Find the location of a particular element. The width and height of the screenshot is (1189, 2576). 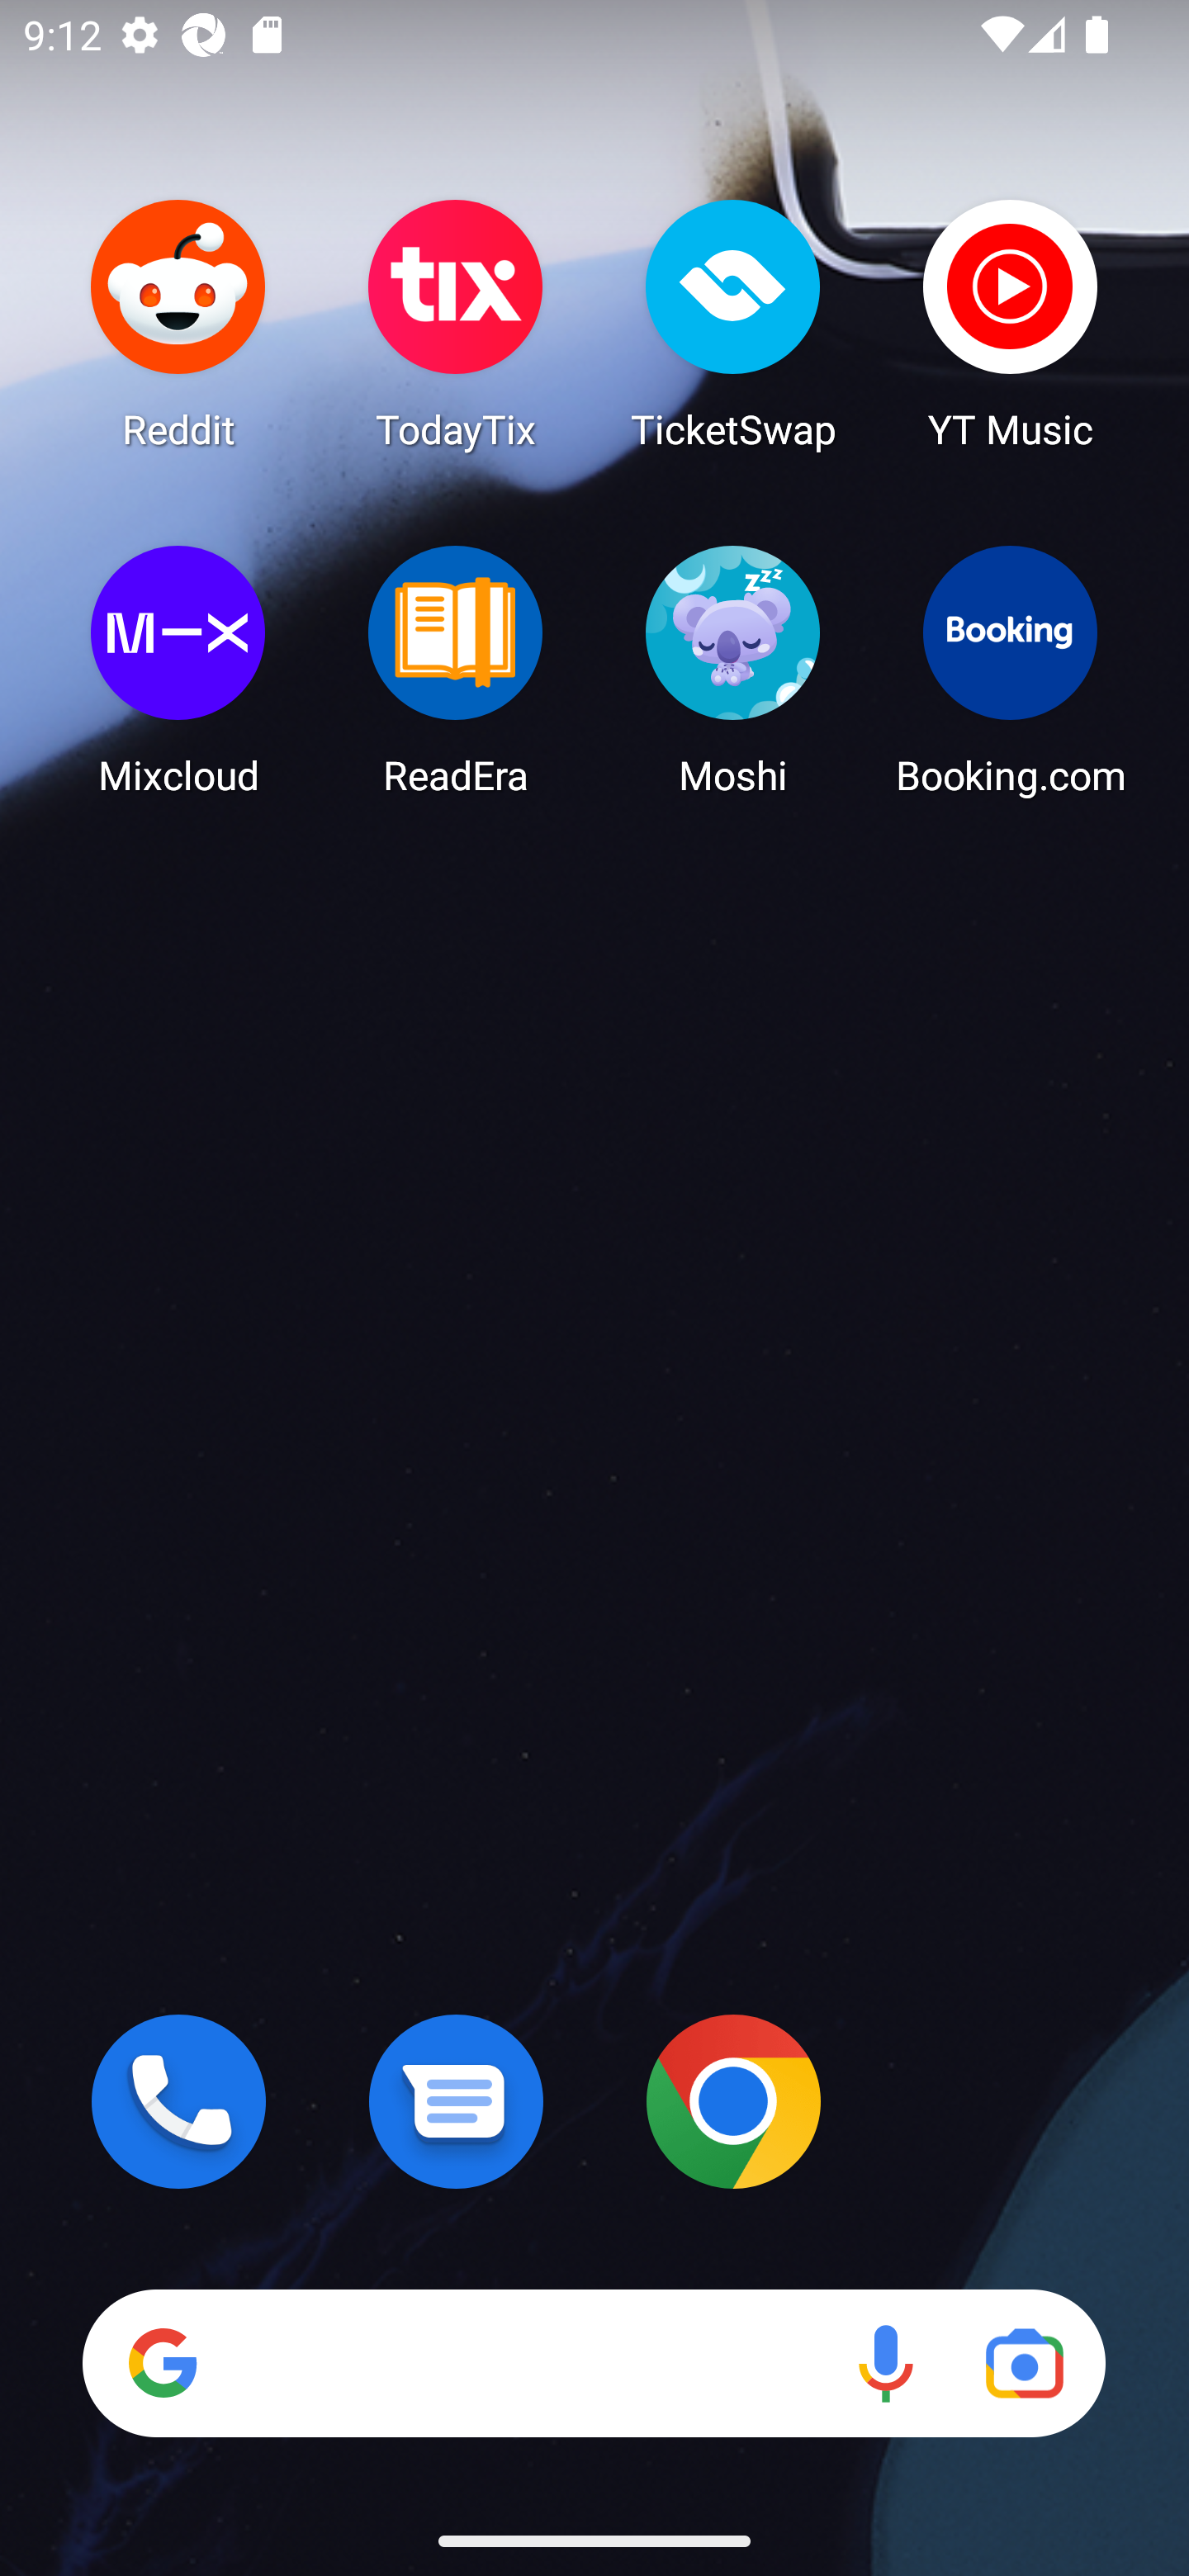

Booking.com is located at coordinates (1011, 670).